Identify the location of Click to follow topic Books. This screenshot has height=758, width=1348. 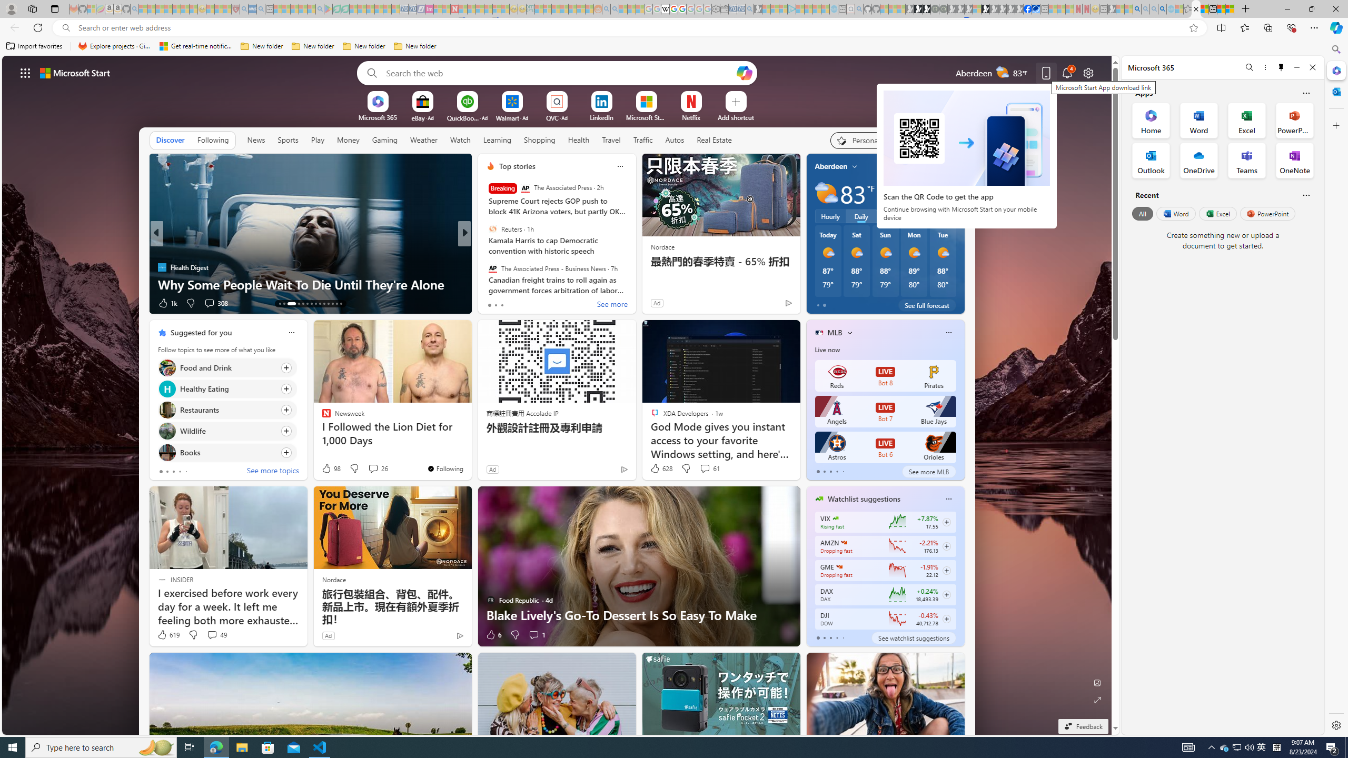
(227, 452).